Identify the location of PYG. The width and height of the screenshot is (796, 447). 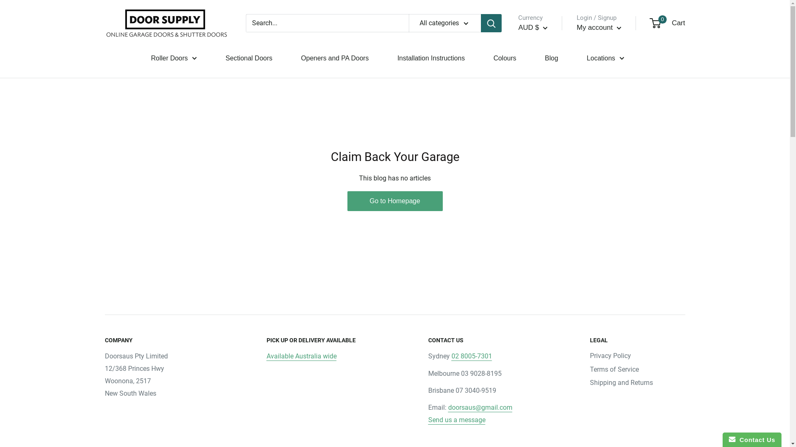
(126, 43).